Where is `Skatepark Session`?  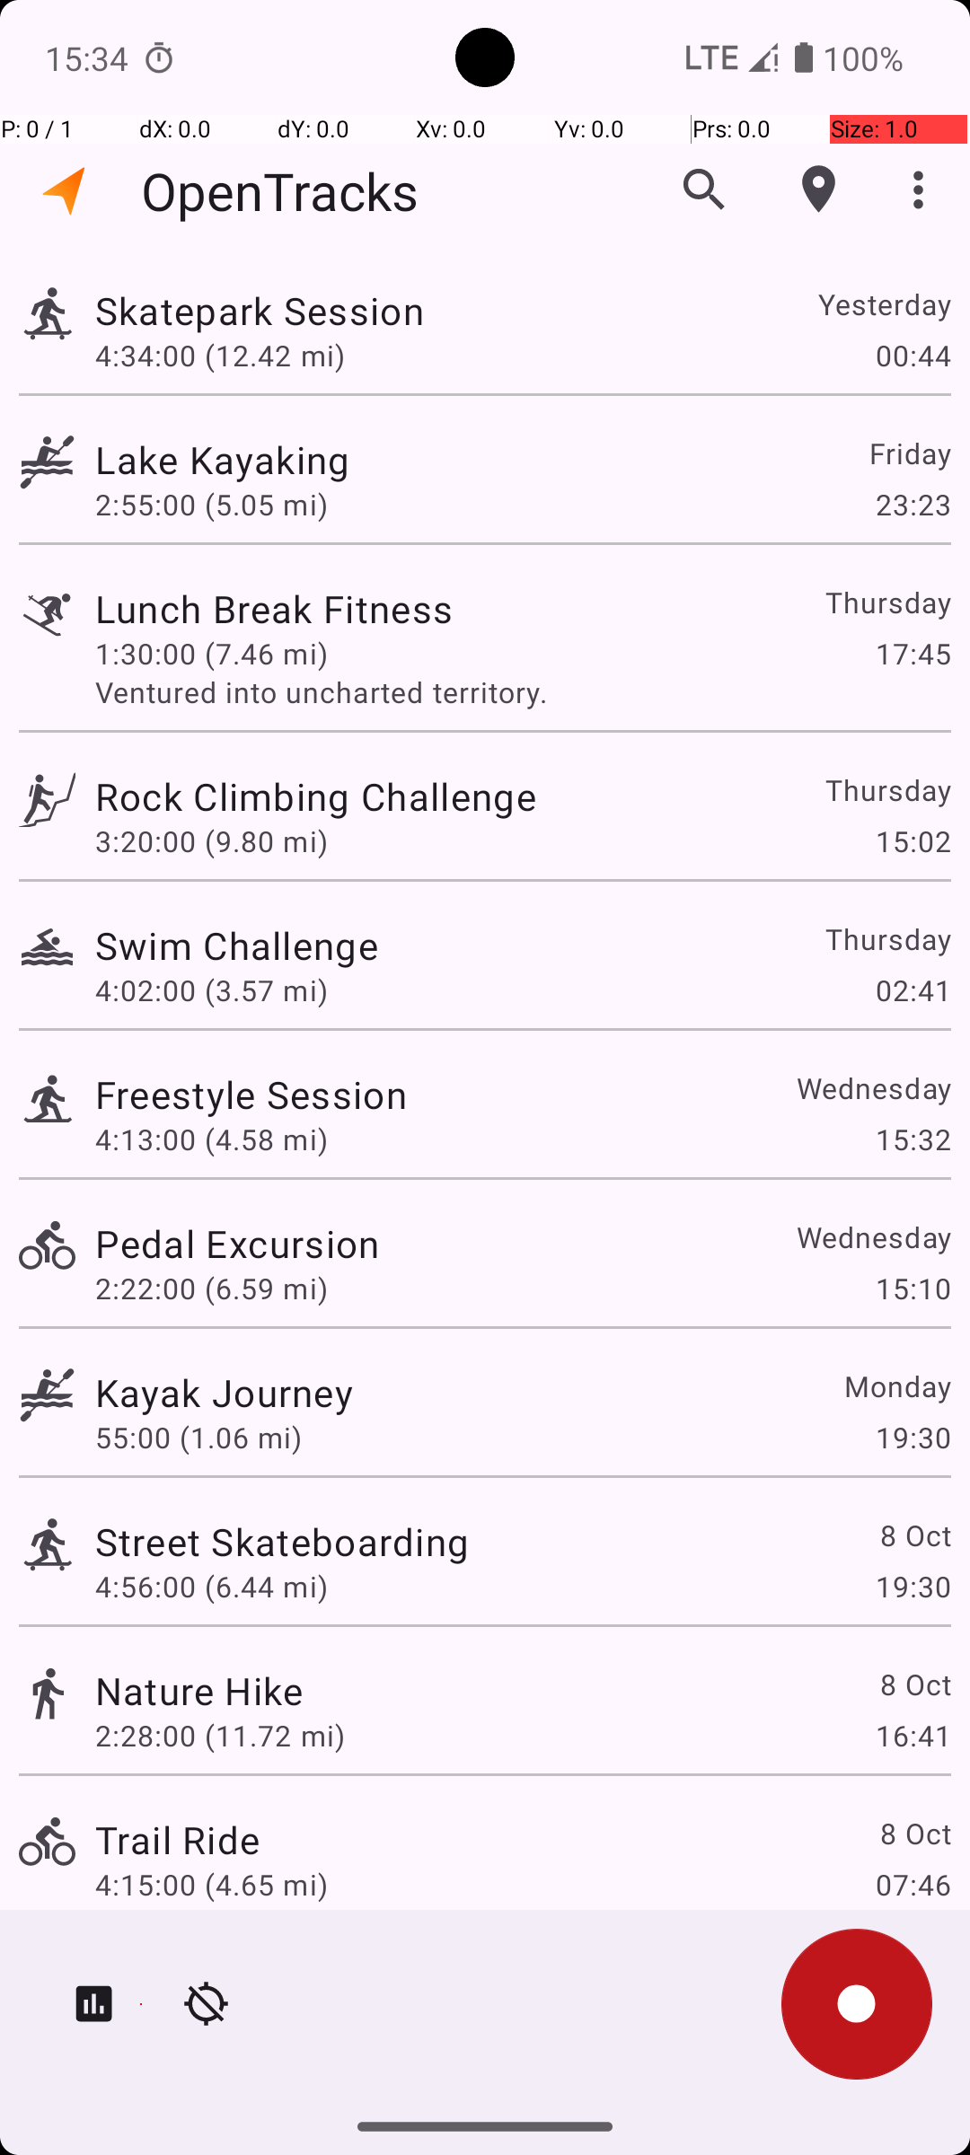
Skatepark Session is located at coordinates (260, 311).